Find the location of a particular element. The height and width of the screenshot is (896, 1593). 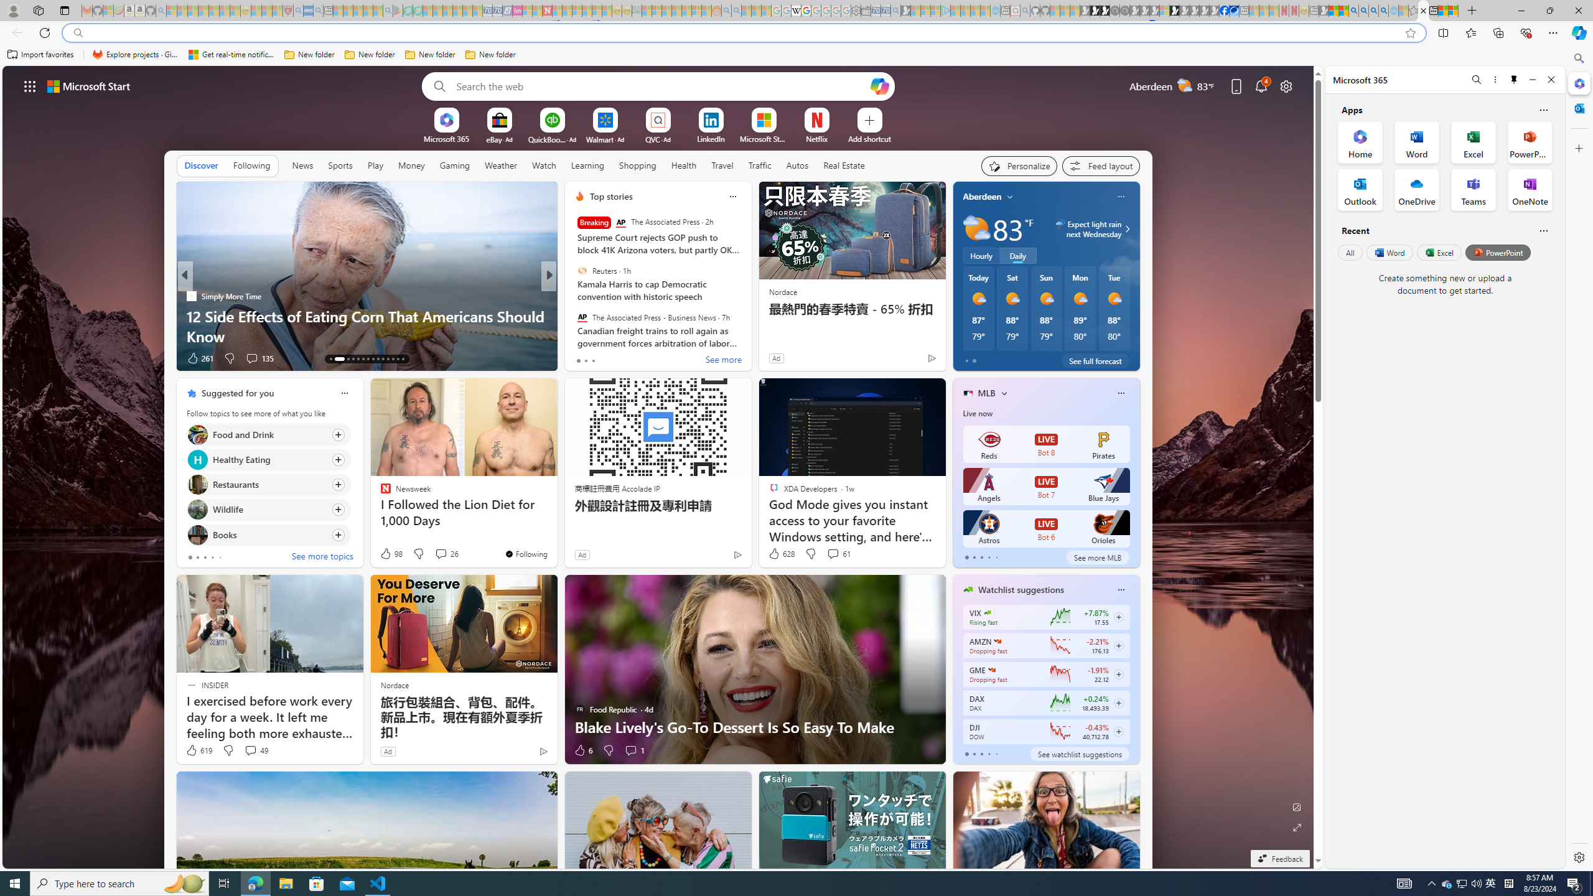

364 Like is located at coordinates (582, 358).